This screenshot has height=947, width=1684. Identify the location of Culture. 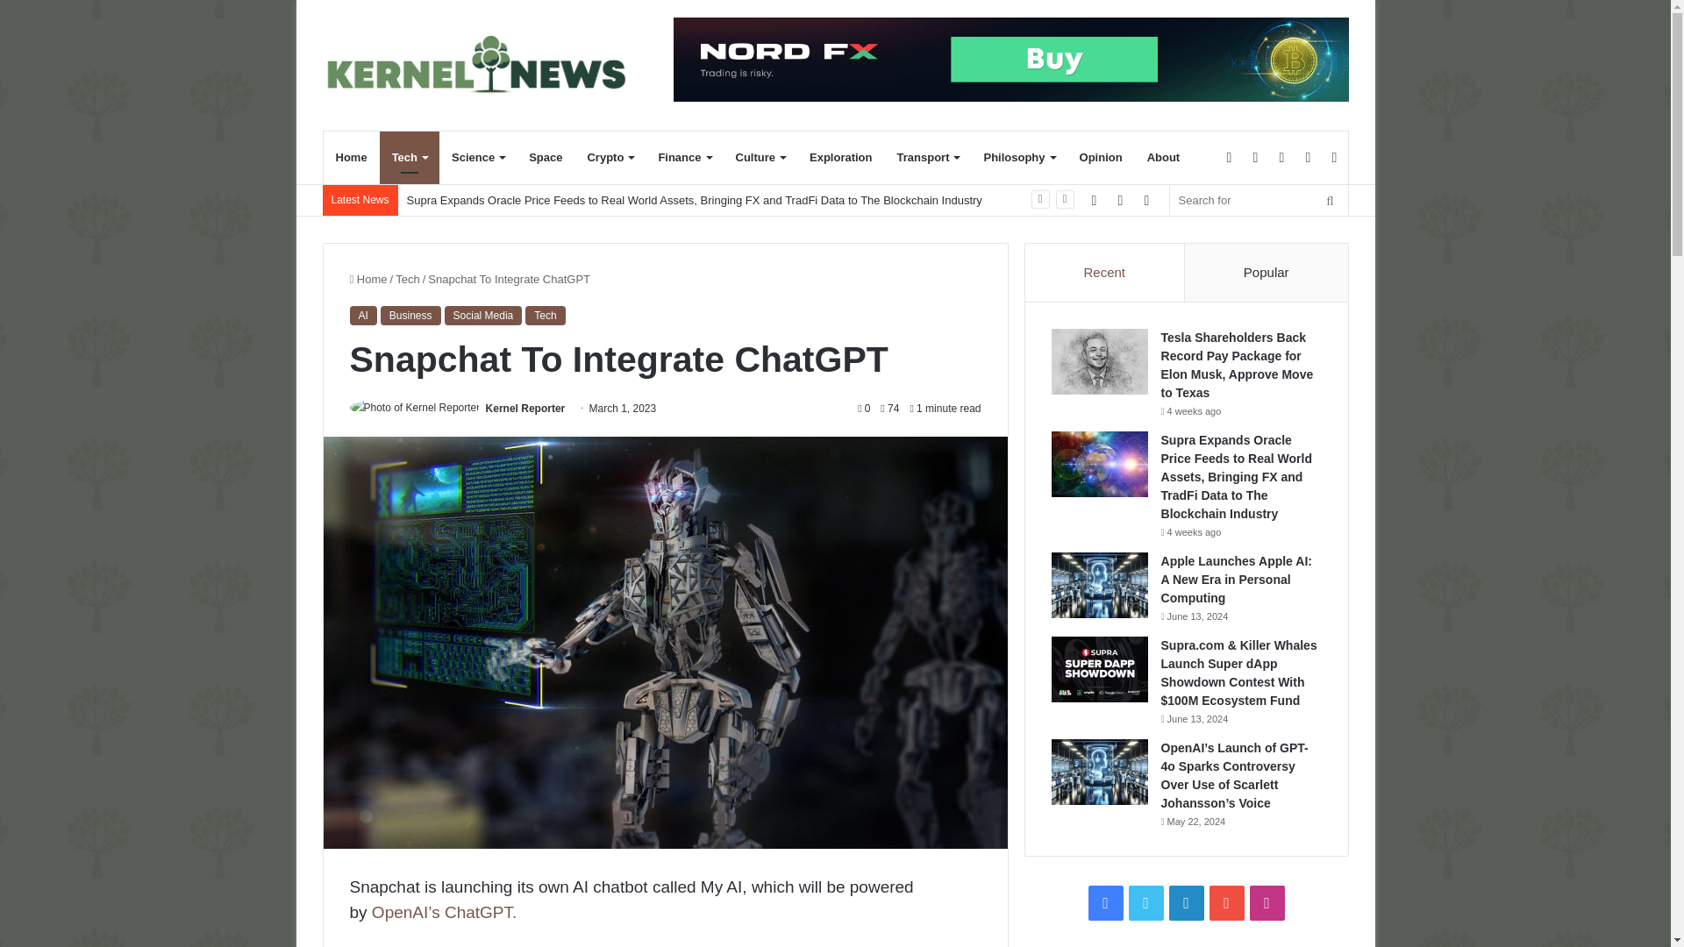
(760, 158).